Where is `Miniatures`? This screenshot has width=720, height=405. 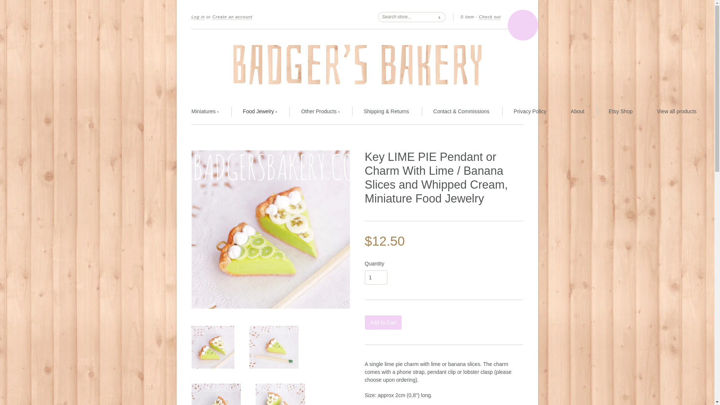
Miniatures is located at coordinates (205, 112).